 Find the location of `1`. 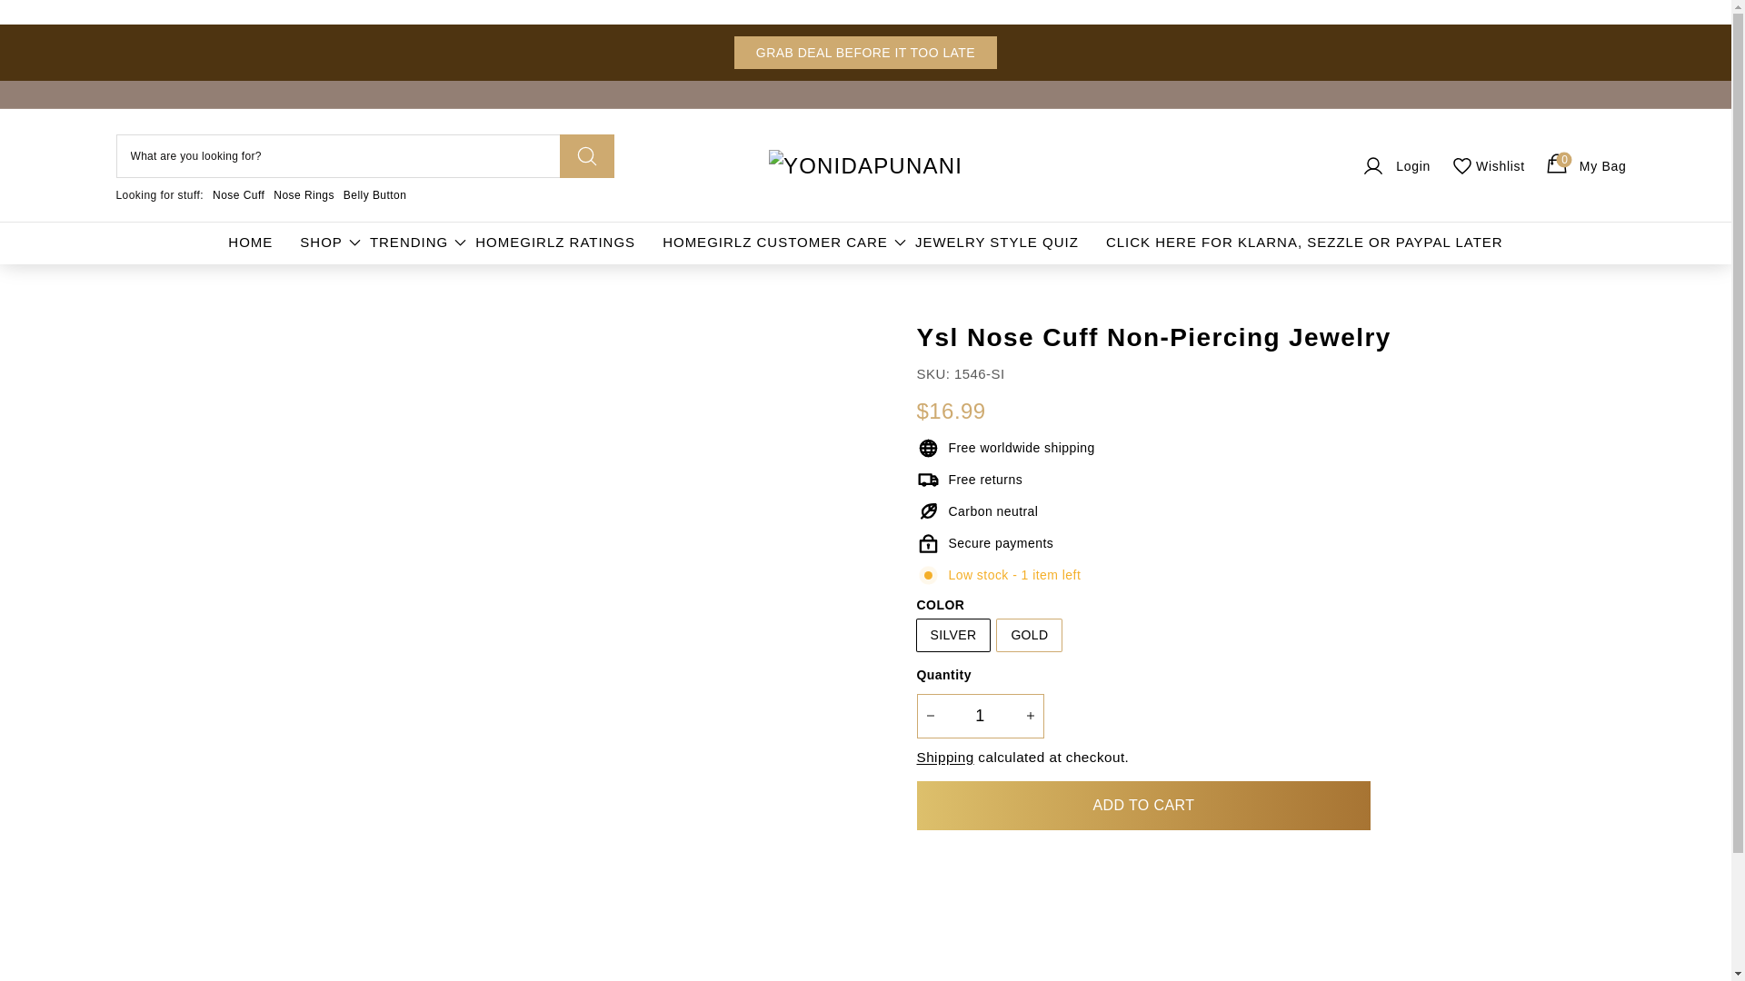

1 is located at coordinates (980, 716).